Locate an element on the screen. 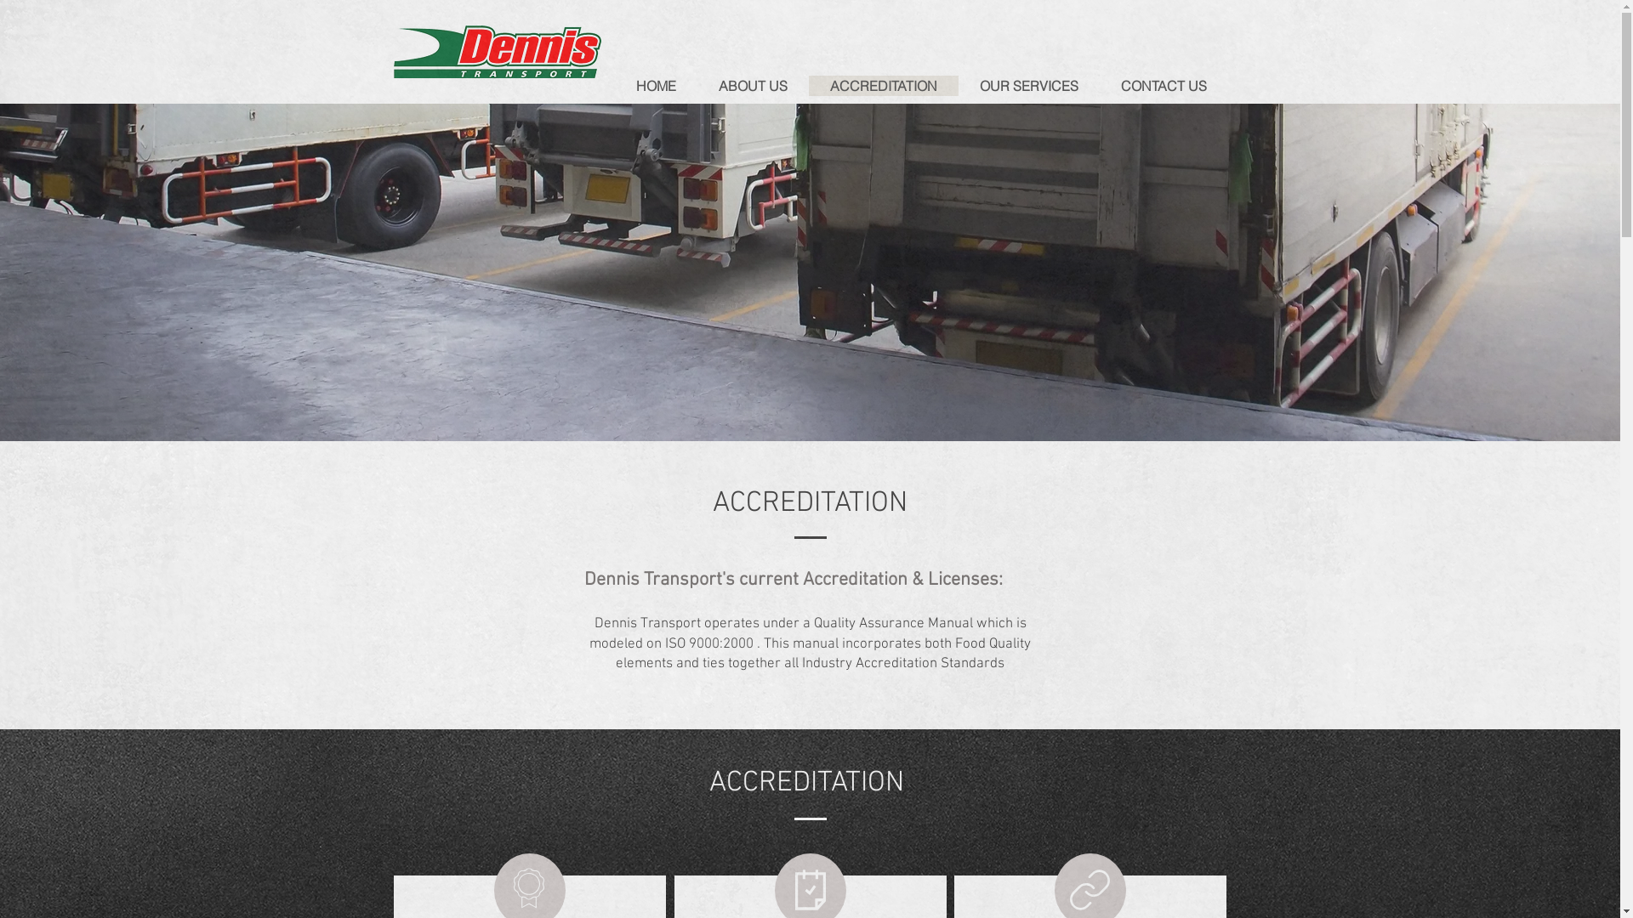  HOME is located at coordinates (657, 86).